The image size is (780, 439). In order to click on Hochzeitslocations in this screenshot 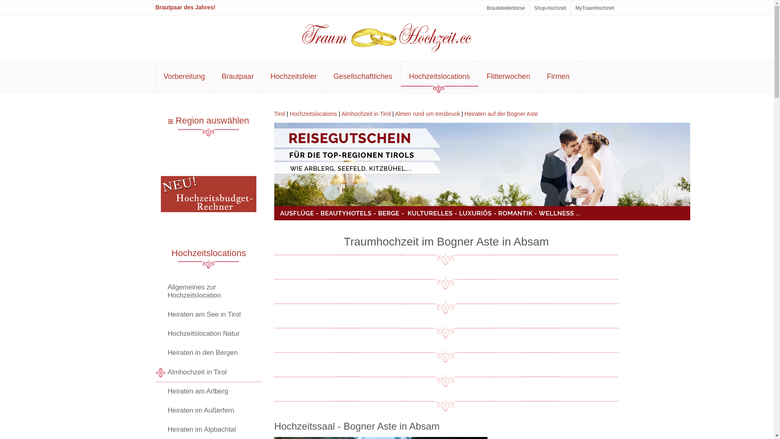, I will do `click(440, 76)`.